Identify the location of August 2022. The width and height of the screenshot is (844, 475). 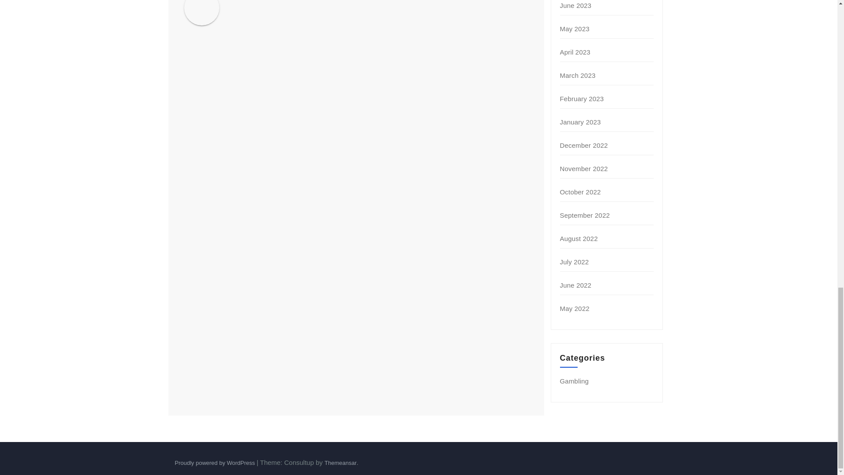
(578, 238).